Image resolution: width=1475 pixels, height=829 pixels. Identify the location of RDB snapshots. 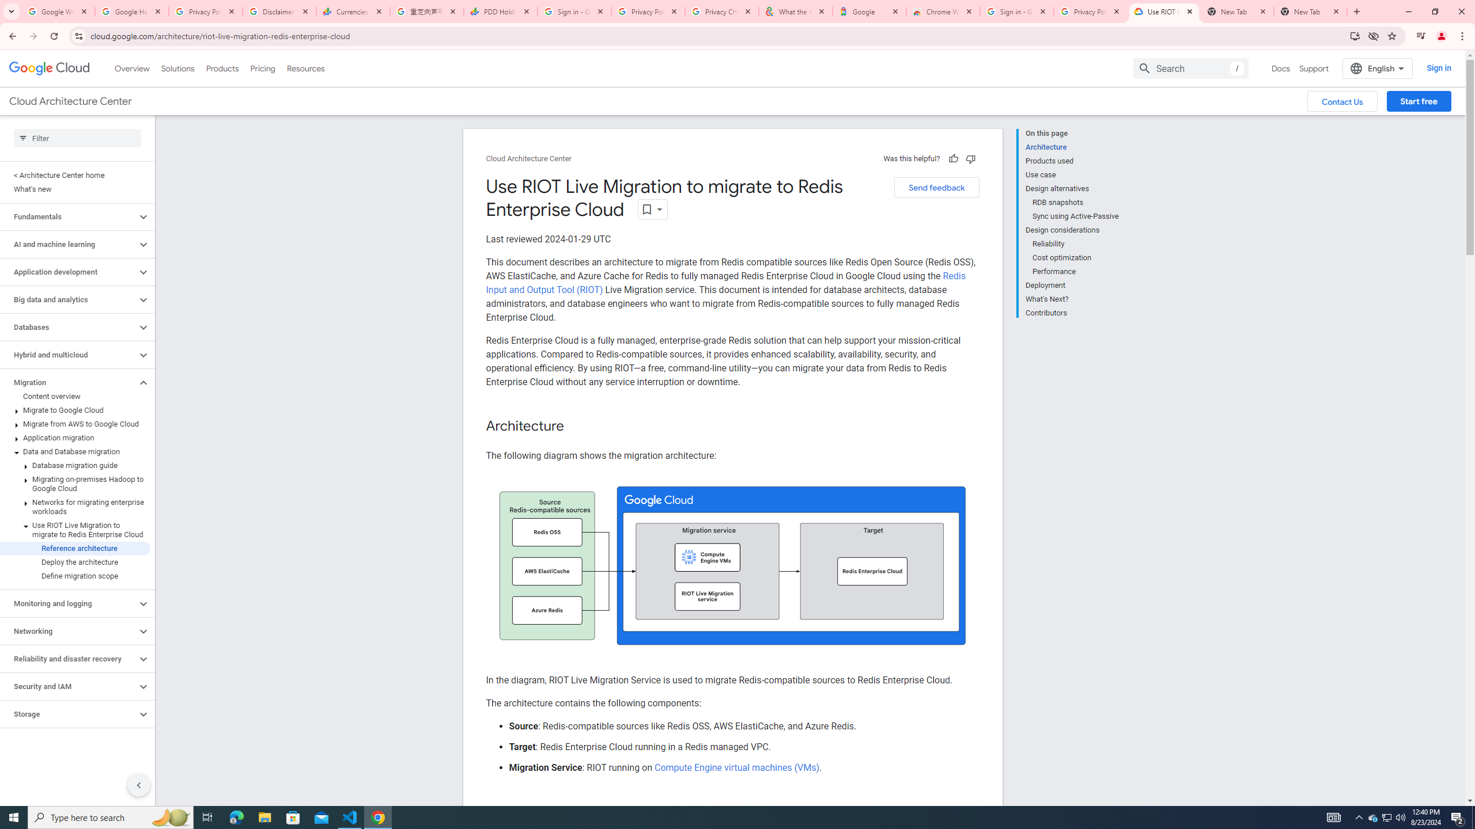
(1076, 203).